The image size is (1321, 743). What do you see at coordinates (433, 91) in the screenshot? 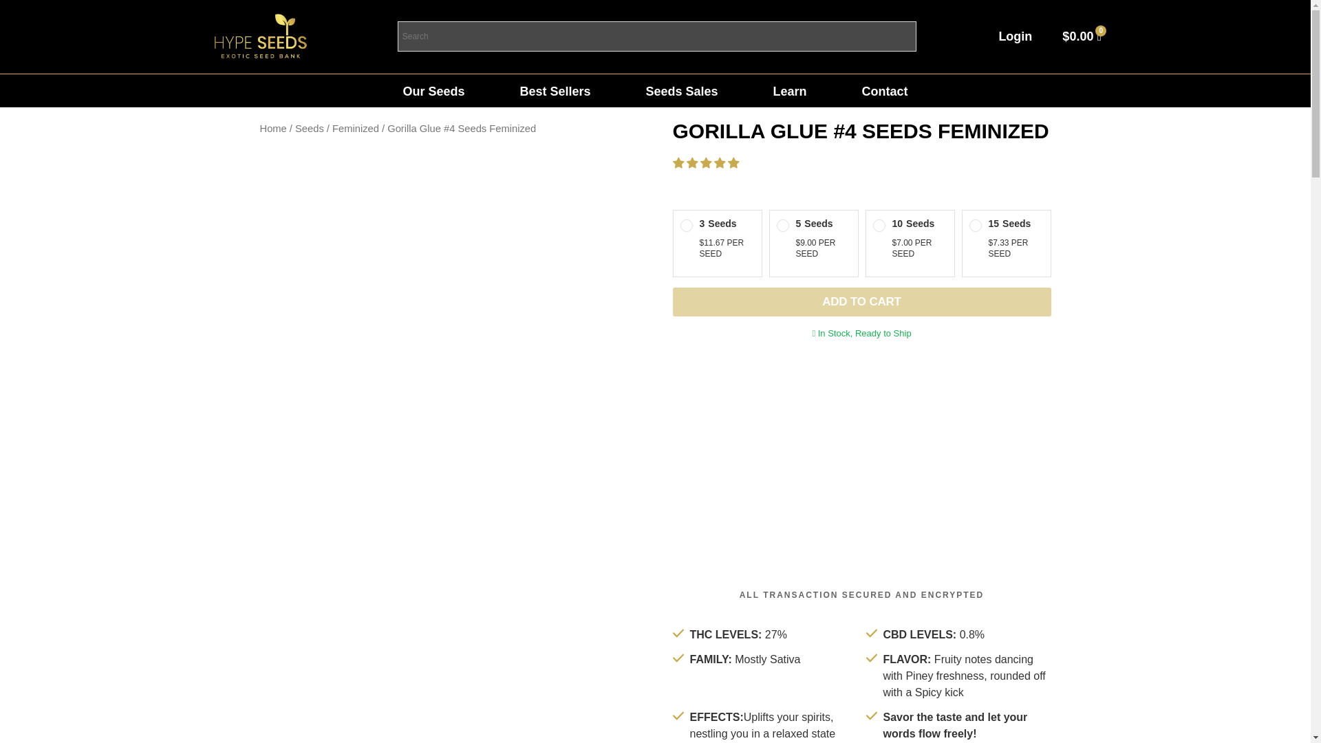
I see `Our Seeds` at bounding box center [433, 91].